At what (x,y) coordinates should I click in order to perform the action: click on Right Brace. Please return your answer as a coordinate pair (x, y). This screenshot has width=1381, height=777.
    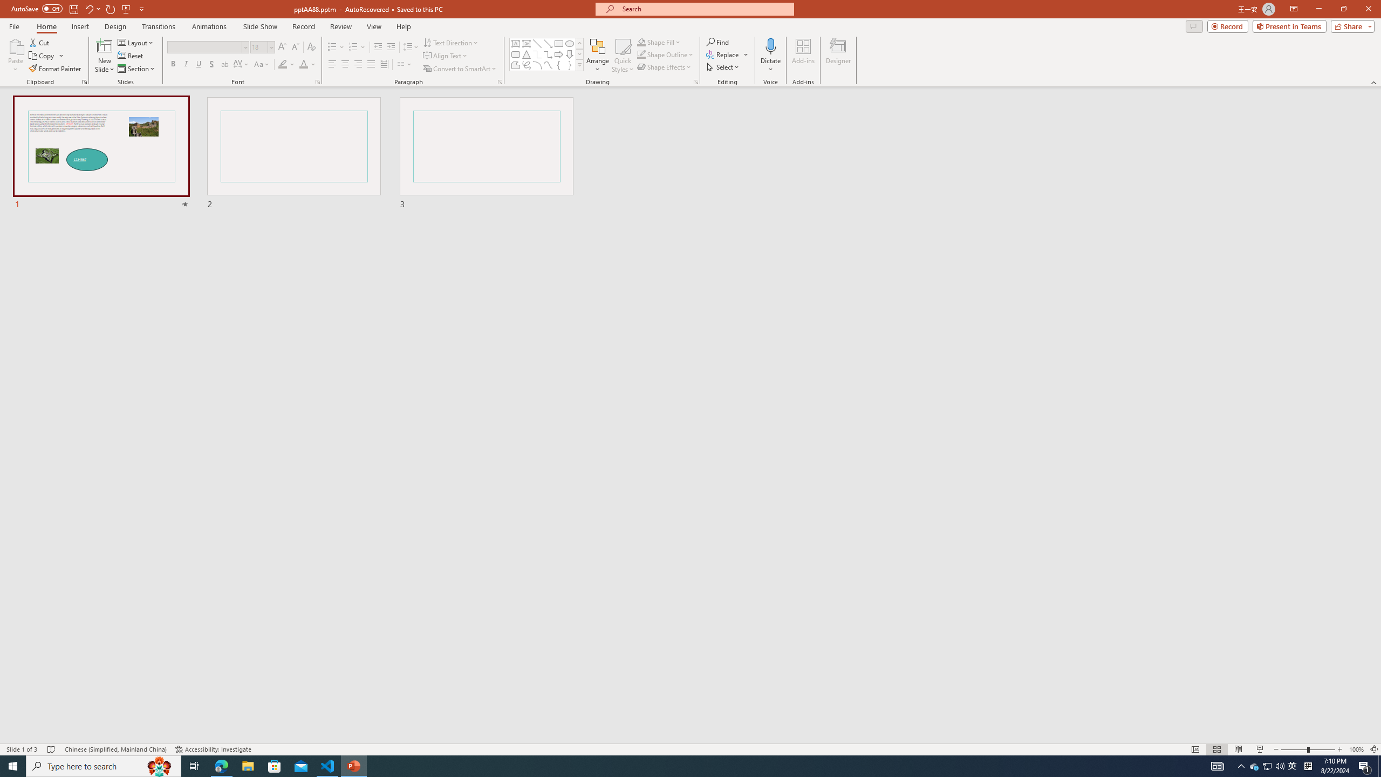
    Looking at the image, I should click on (570, 65).